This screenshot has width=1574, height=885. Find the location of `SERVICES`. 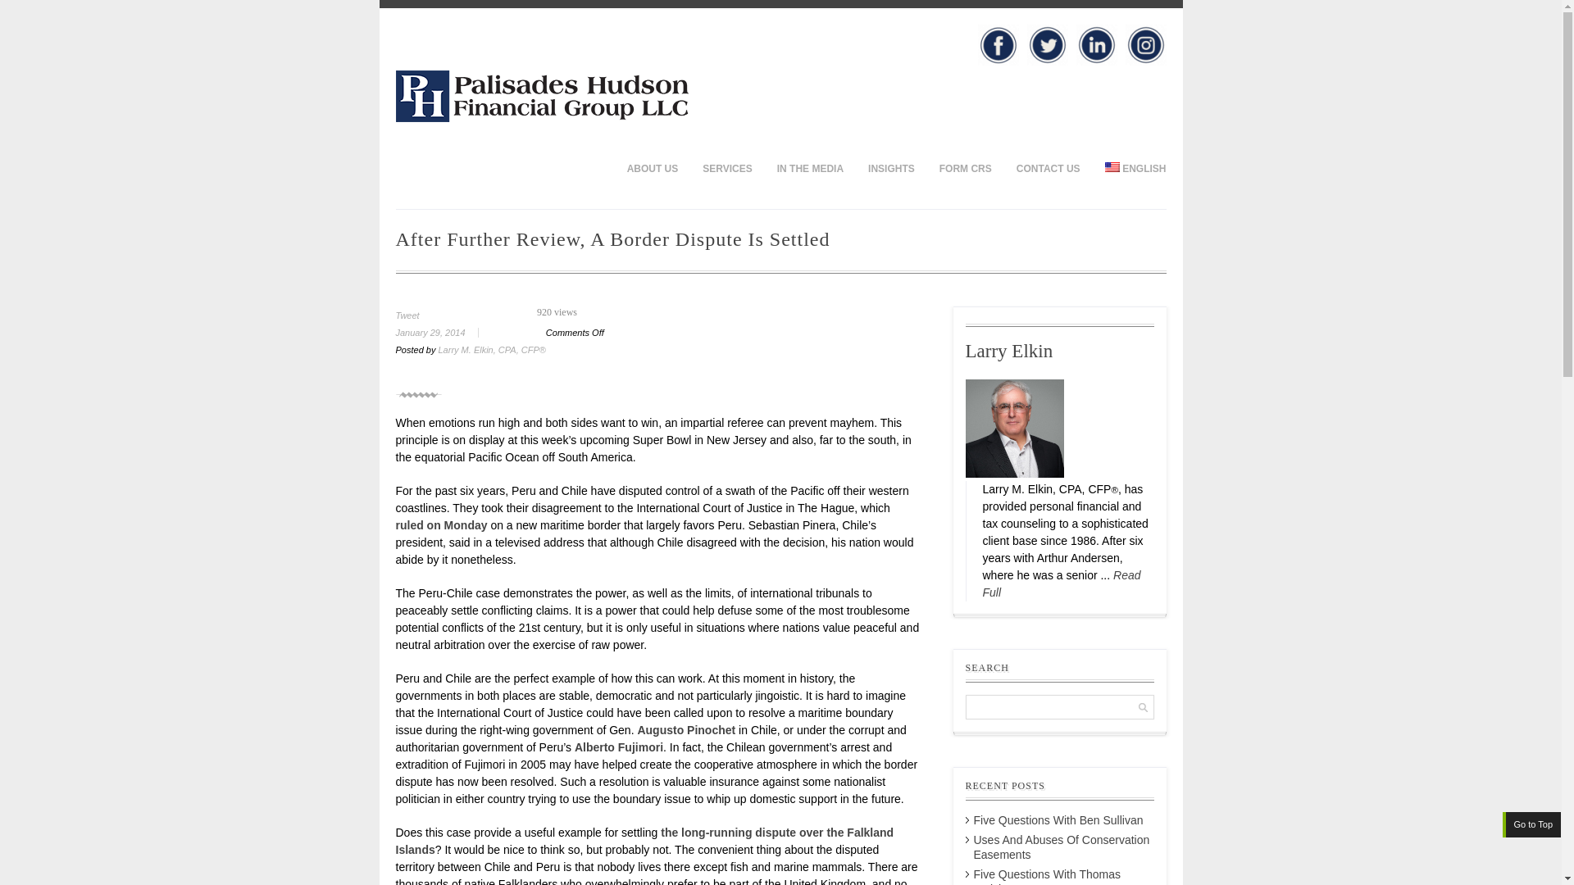

SERVICES is located at coordinates (726, 168).